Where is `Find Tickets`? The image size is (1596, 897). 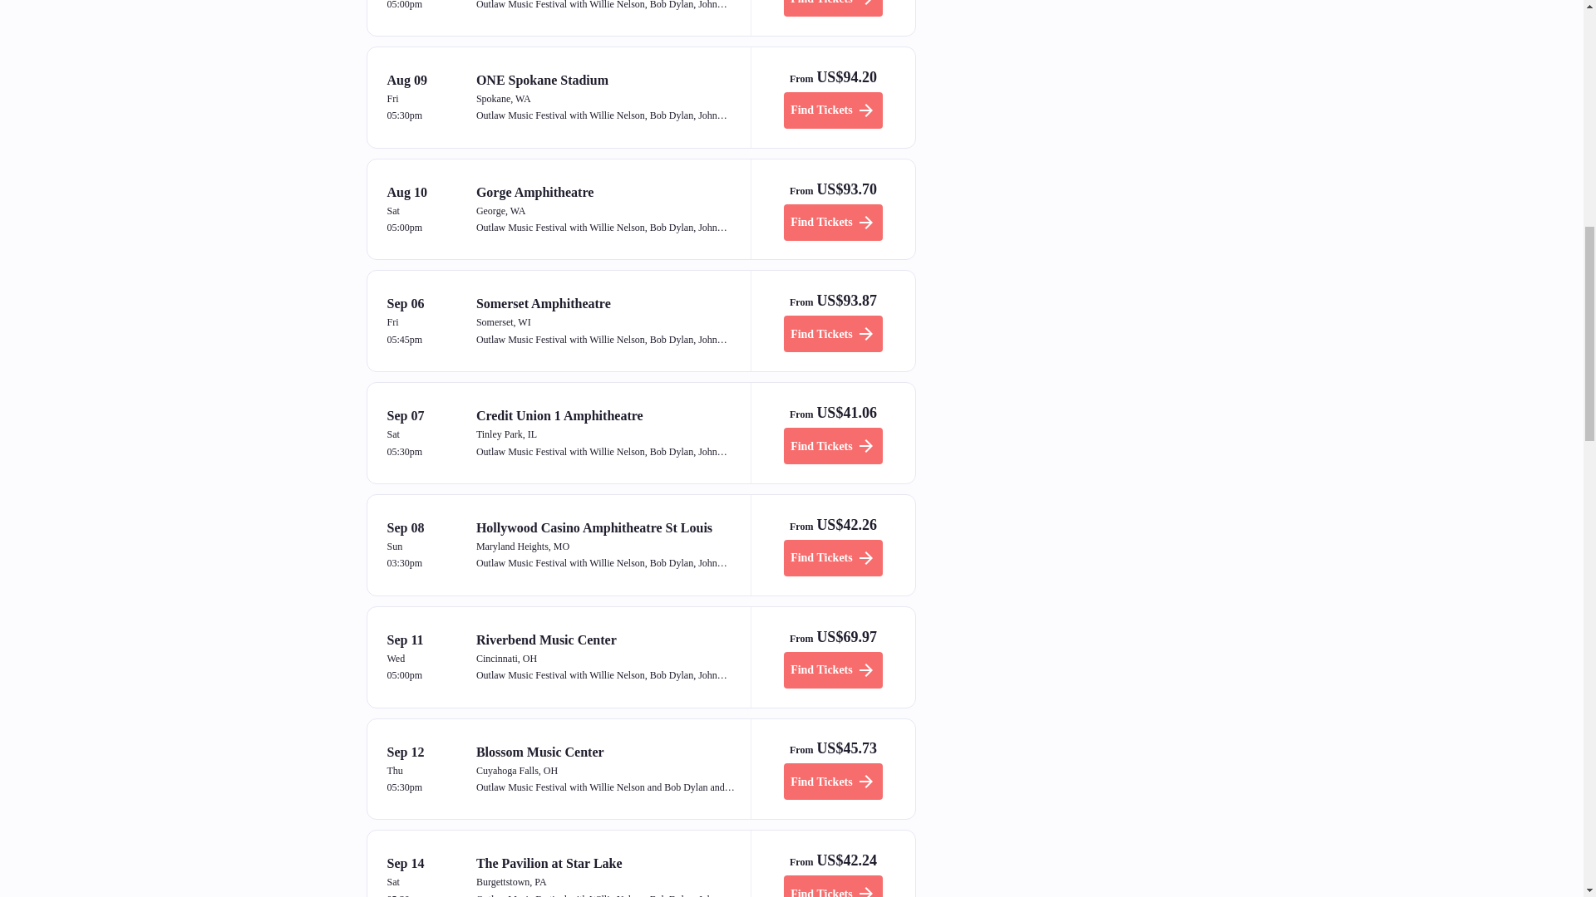
Find Tickets is located at coordinates (833, 8).